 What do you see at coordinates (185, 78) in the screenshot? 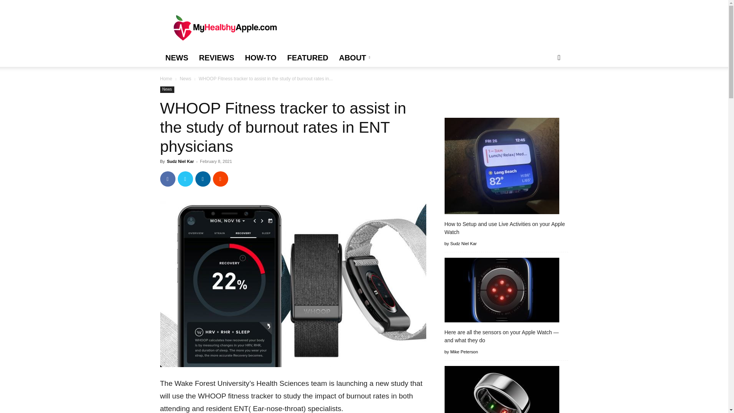
I see `View all posts in News` at bounding box center [185, 78].